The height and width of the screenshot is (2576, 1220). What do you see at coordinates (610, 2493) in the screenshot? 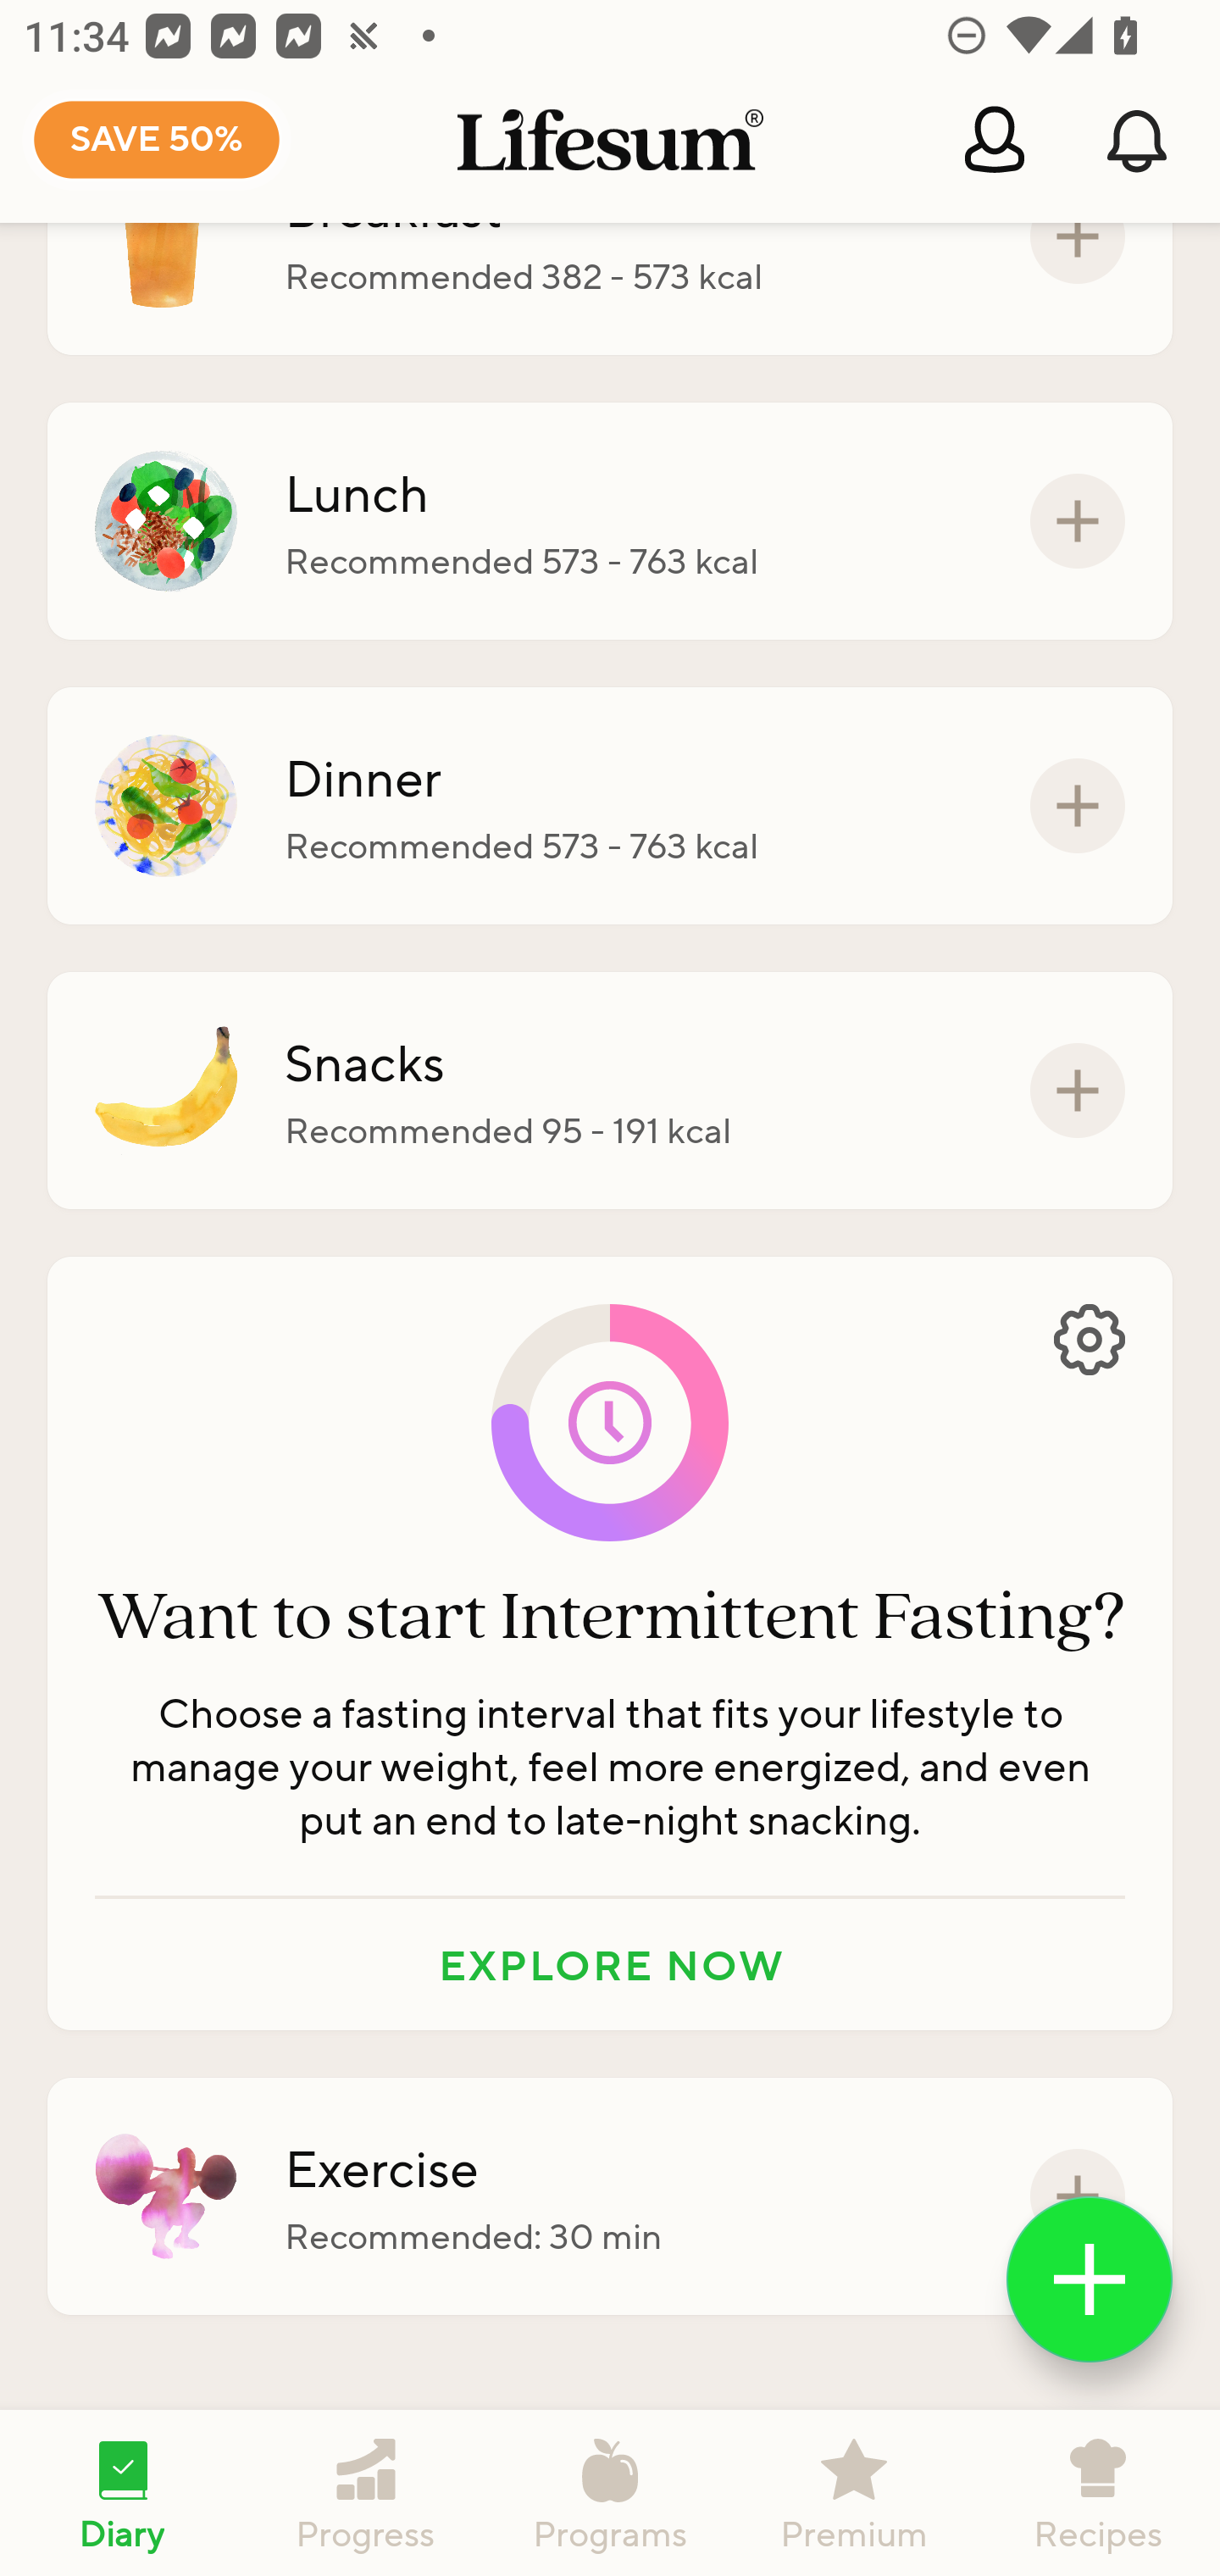
I see `Programs` at bounding box center [610, 2493].